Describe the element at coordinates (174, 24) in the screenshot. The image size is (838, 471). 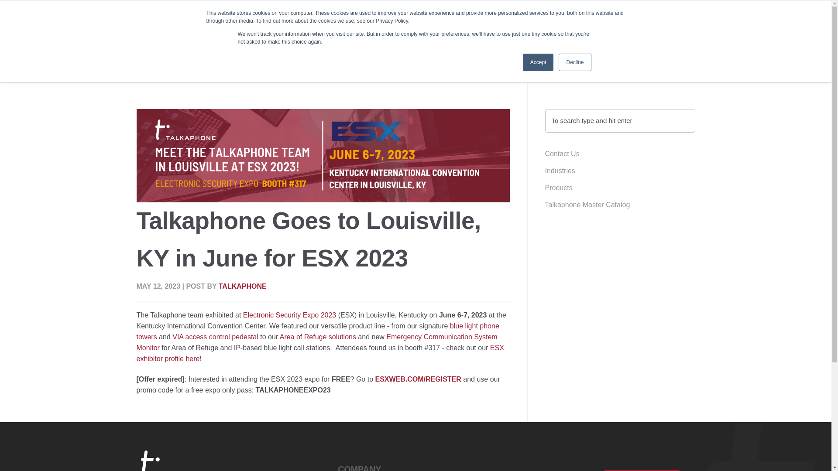
I see `Talkaphone` at that location.